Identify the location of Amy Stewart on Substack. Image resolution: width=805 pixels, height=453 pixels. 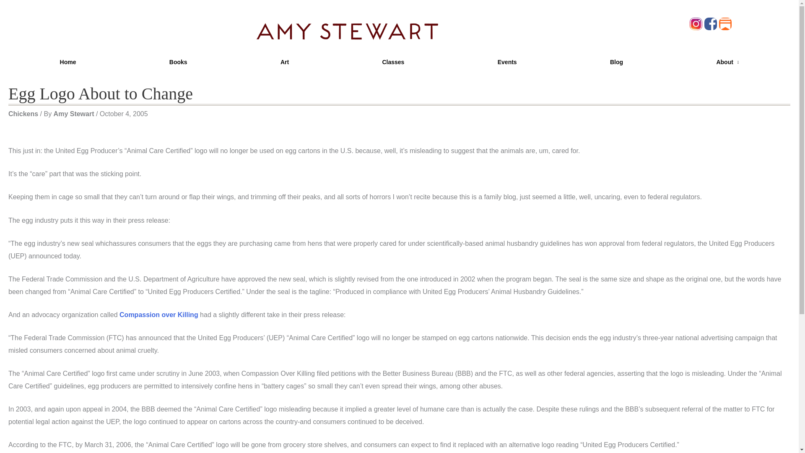
(726, 23).